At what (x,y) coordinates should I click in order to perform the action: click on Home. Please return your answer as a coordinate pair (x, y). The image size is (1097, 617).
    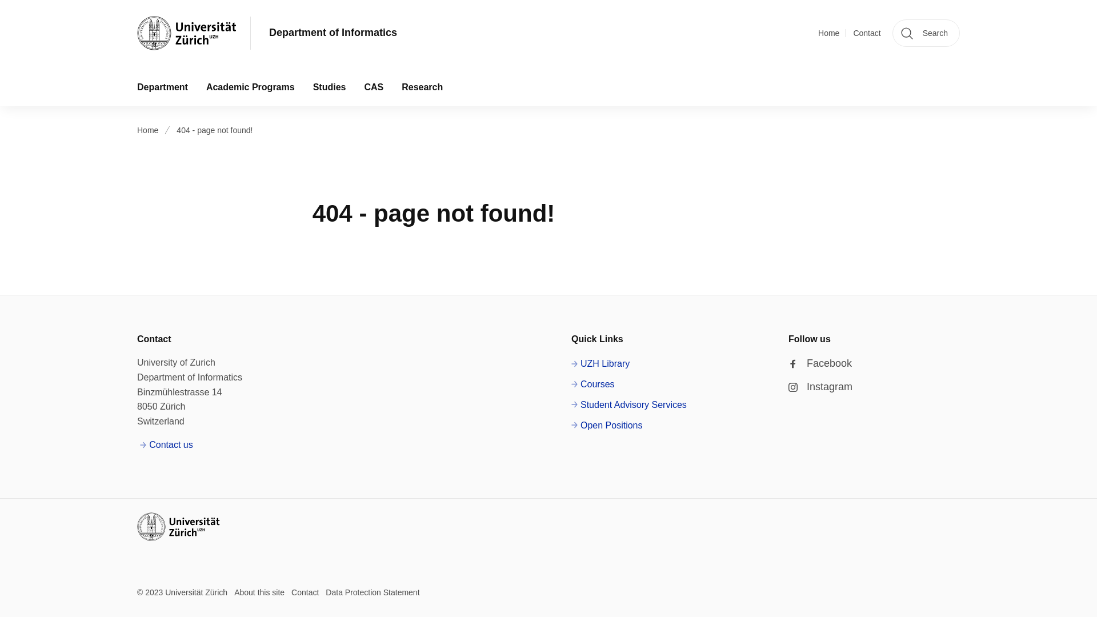
    Looking at the image, I should click on (828, 33).